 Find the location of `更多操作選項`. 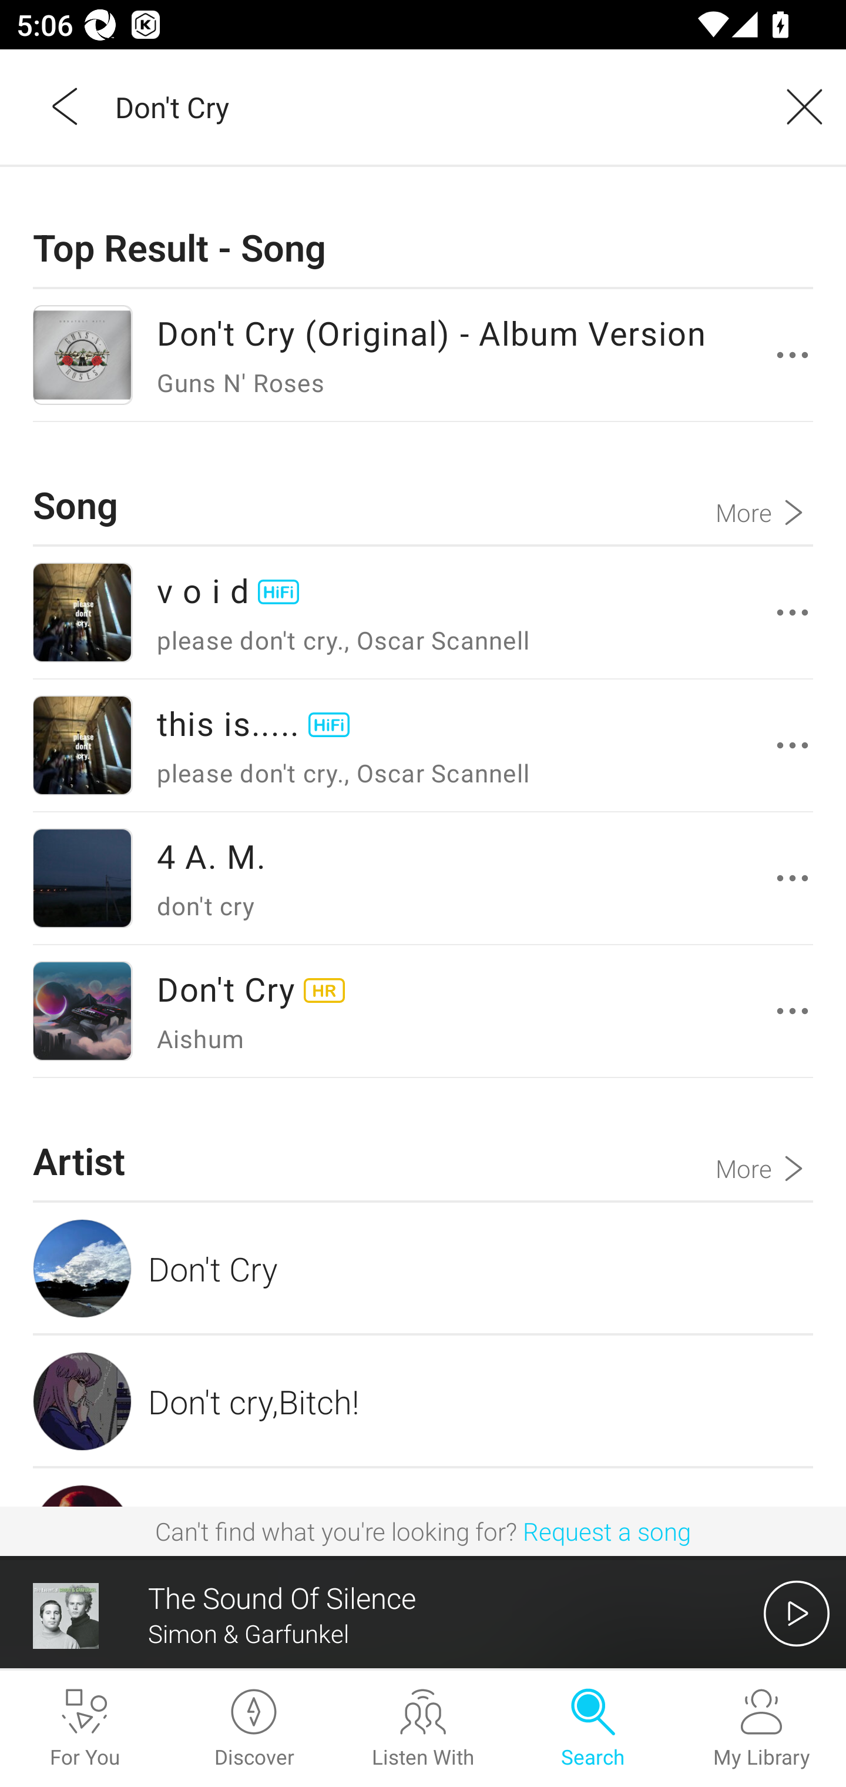

更多操作選項 is located at coordinates (792, 354).